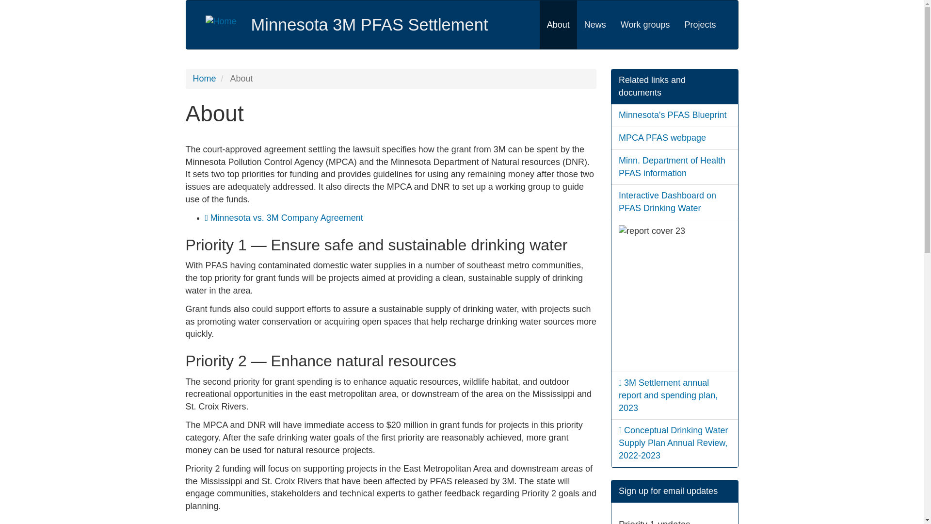 Image resolution: width=931 pixels, height=524 pixels. What do you see at coordinates (286, 217) in the screenshot?
I see `Minnesota vs. 3M Company Agreement` at bounding box center [286, 217].